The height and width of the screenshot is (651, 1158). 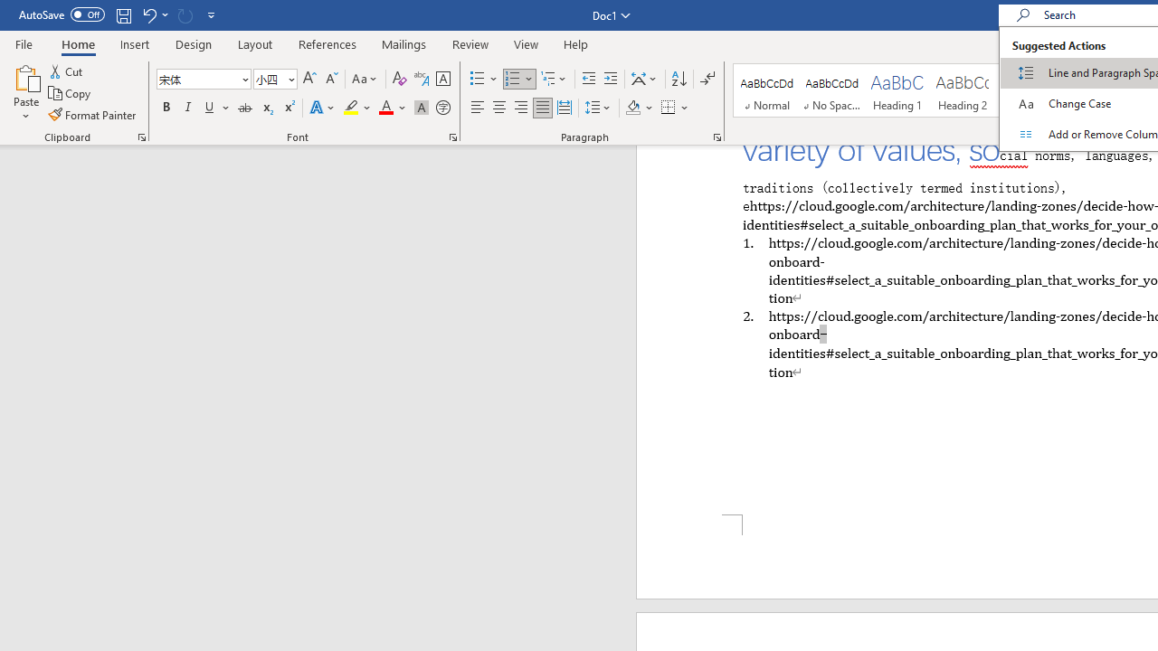 What do you see at coordinates (351, 108) in the screenshot?
I see `Text Highlight Color Yellow` at bounding box center [351, 108].